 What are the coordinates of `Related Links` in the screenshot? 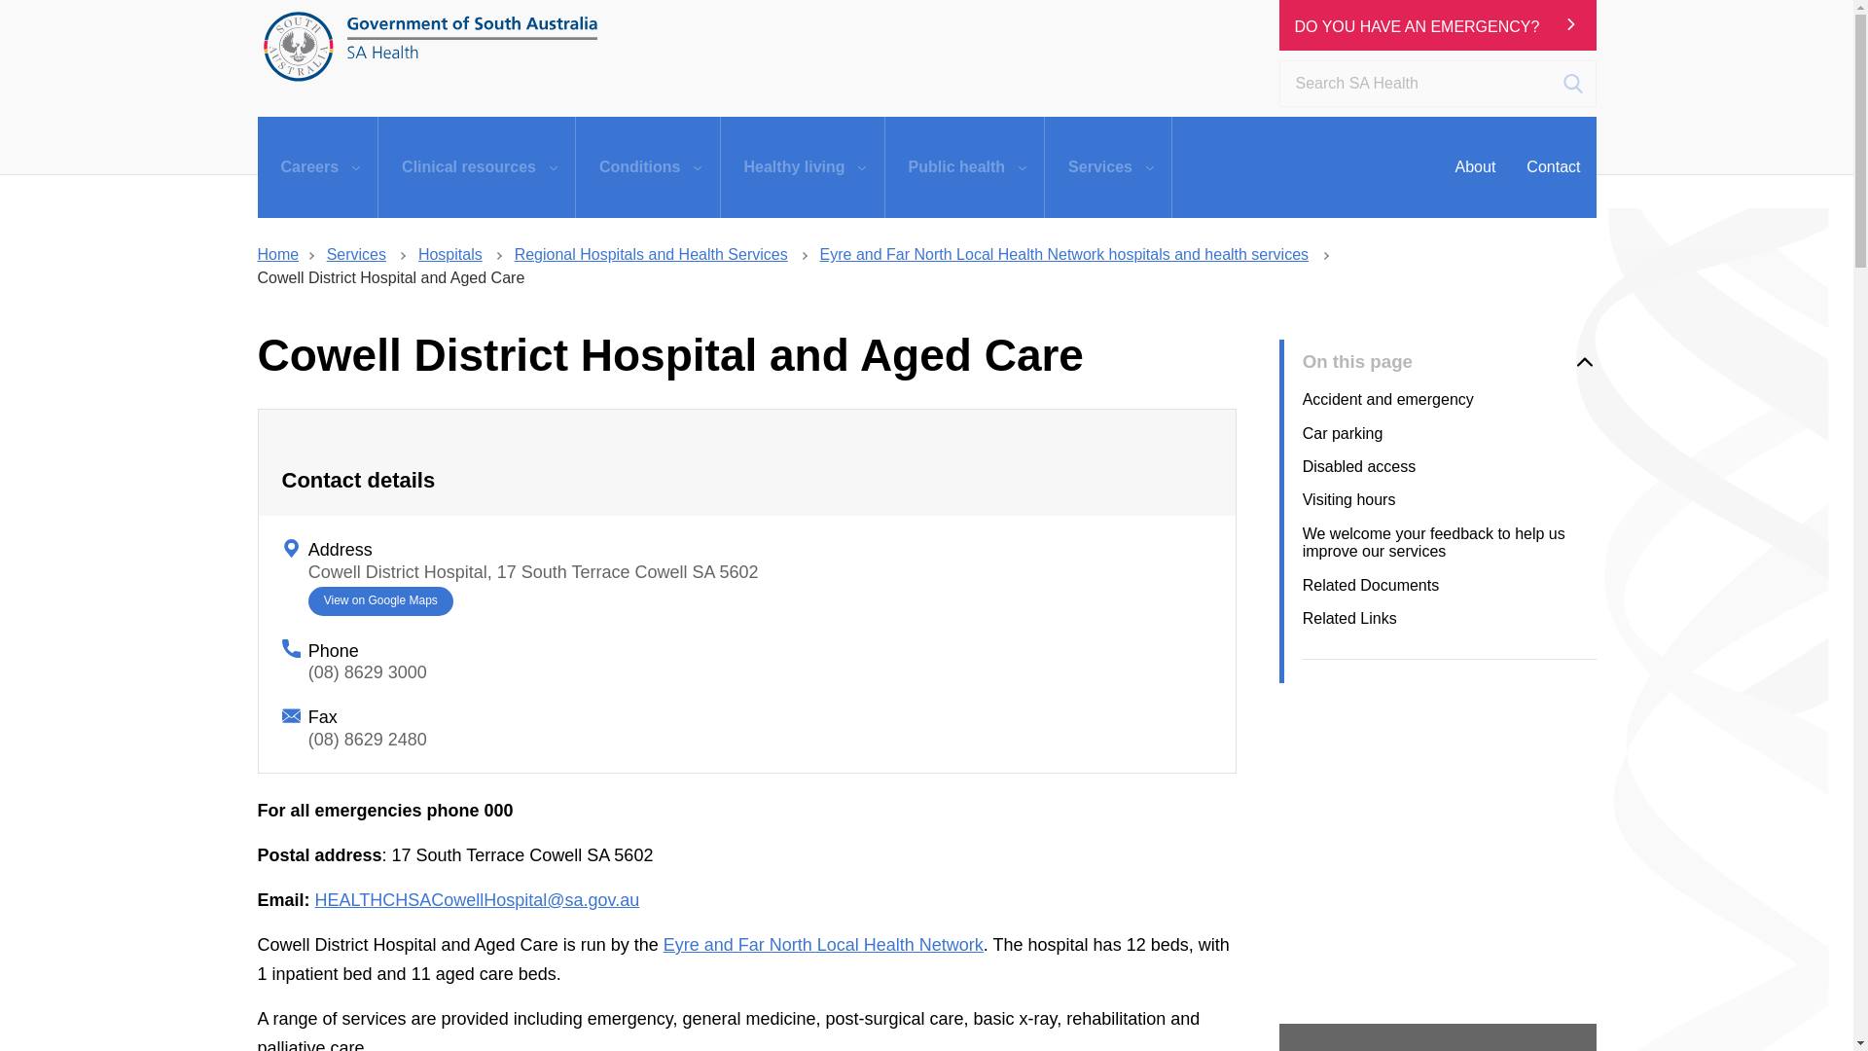 It's located at (1450, 627).